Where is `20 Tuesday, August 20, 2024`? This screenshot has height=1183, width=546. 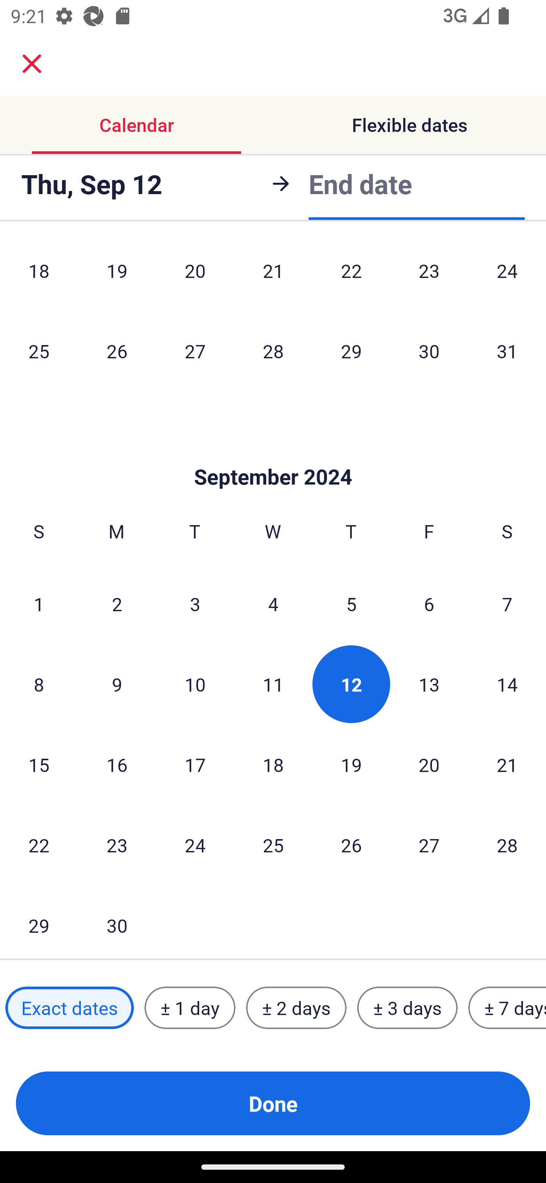
20 Tuesday, August 20, 2024 is located at coordinates (195, 276).